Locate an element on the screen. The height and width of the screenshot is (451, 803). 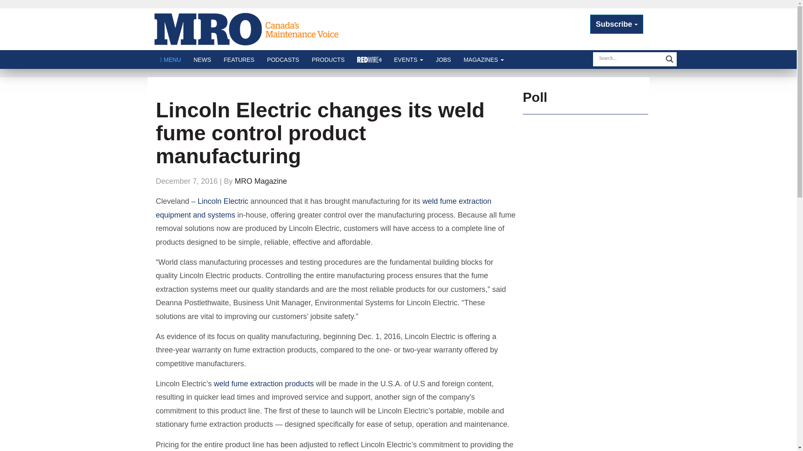
MAGAZINES is located at coordinates (483, 59).